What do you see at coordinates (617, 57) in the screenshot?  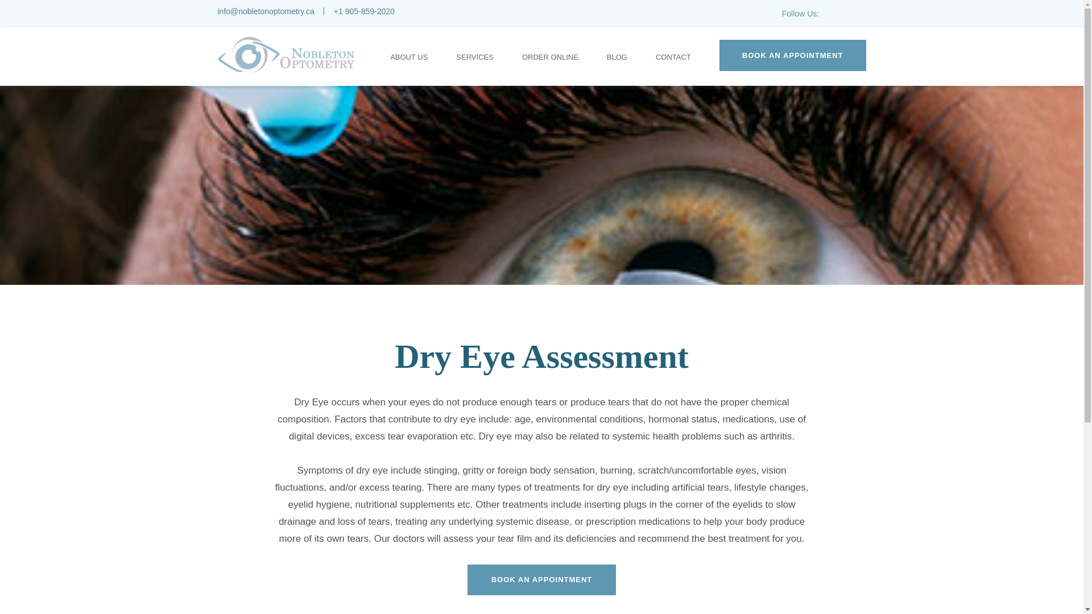 I see `BLOG` at bounding box center [617, 57].